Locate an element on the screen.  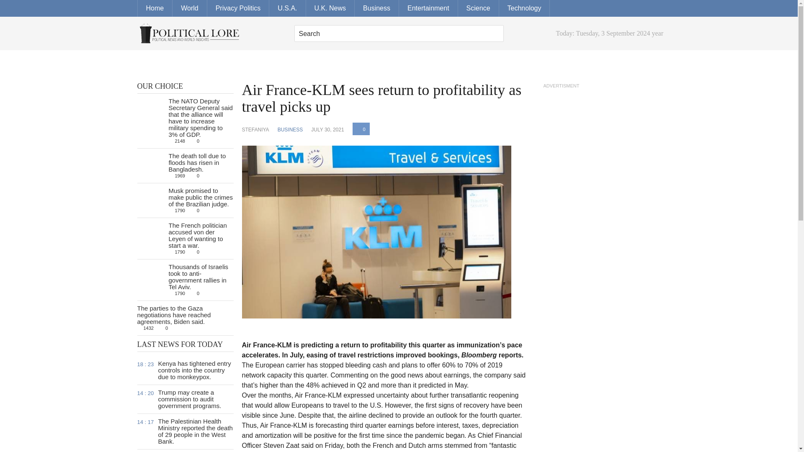
World is located at coordinates (190, 8).